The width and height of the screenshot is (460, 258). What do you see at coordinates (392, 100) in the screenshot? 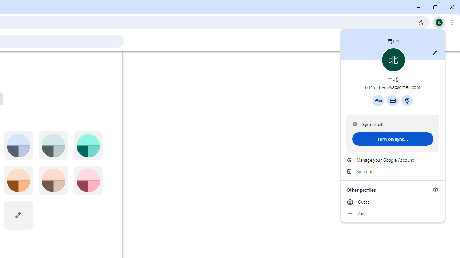
I see `Payment methods` at bounding box center [392, 100].